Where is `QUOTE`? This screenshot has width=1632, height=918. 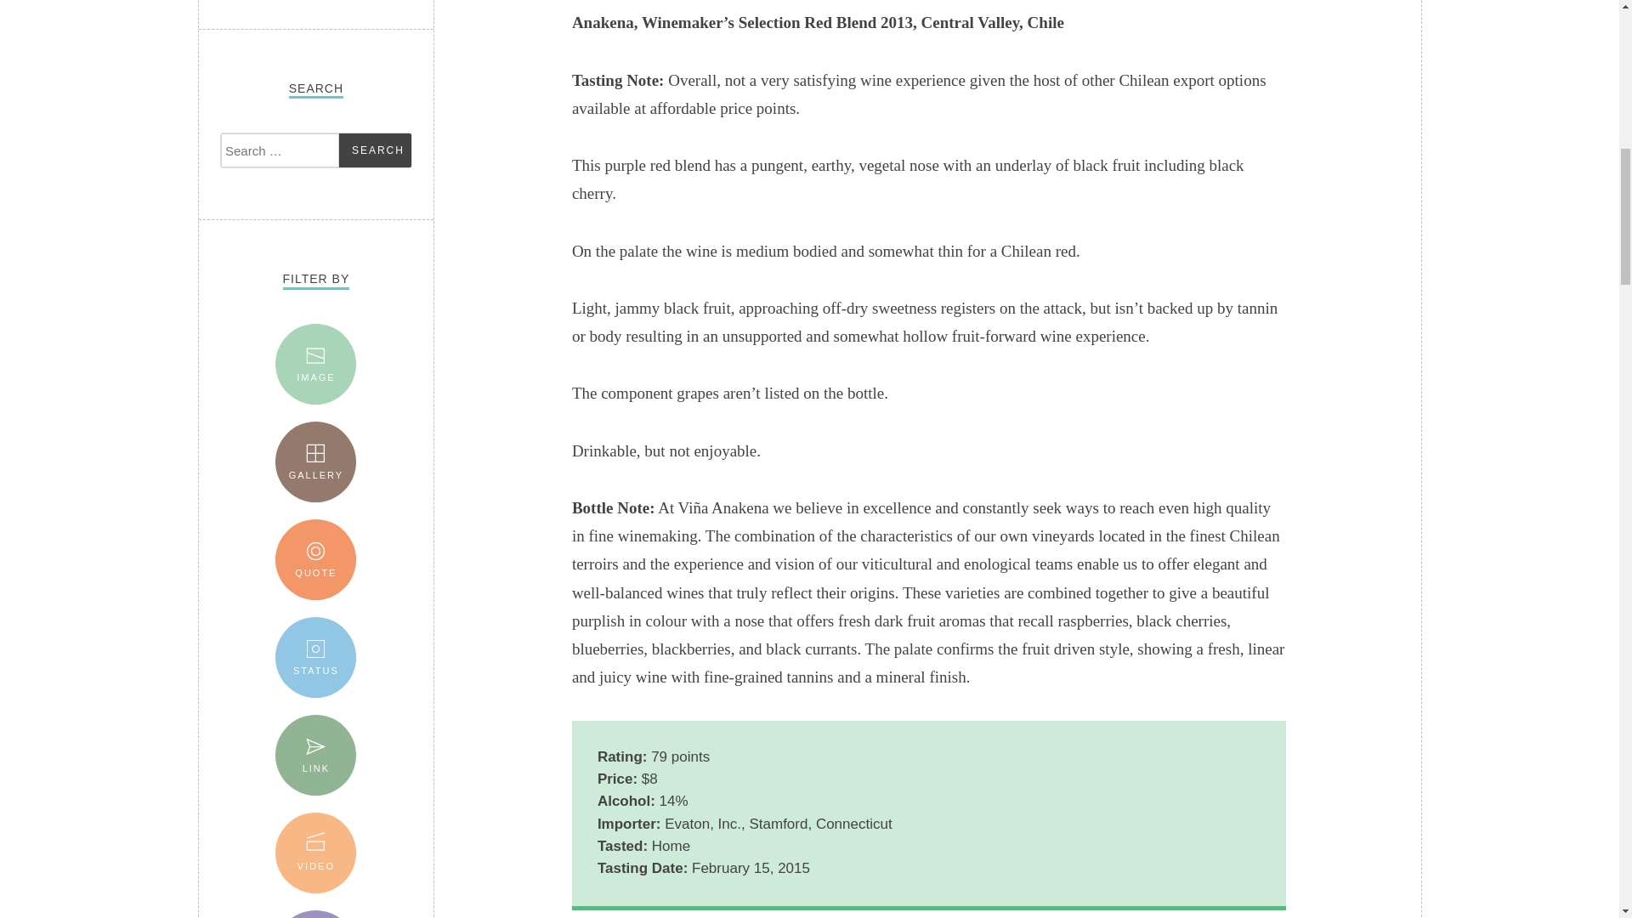
QUOTE is located at coordinates (315, 559).